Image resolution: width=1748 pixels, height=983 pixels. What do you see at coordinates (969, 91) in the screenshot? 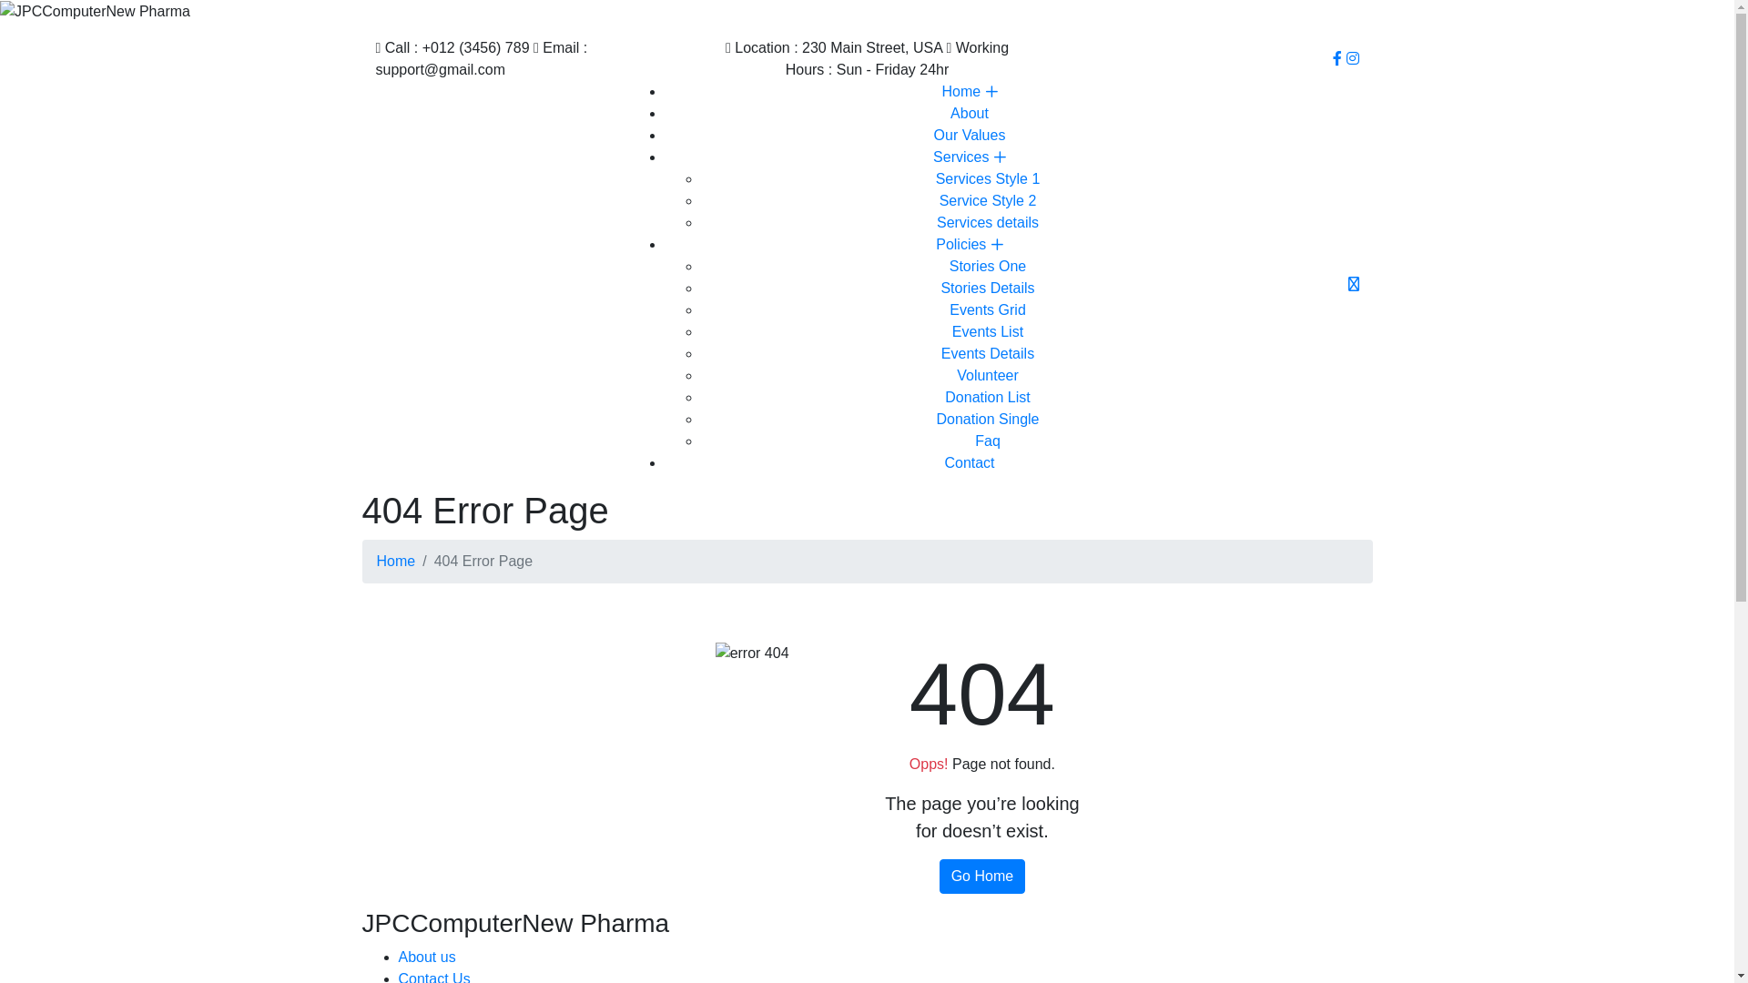
I see `Home` at bounding box center [969, 91].